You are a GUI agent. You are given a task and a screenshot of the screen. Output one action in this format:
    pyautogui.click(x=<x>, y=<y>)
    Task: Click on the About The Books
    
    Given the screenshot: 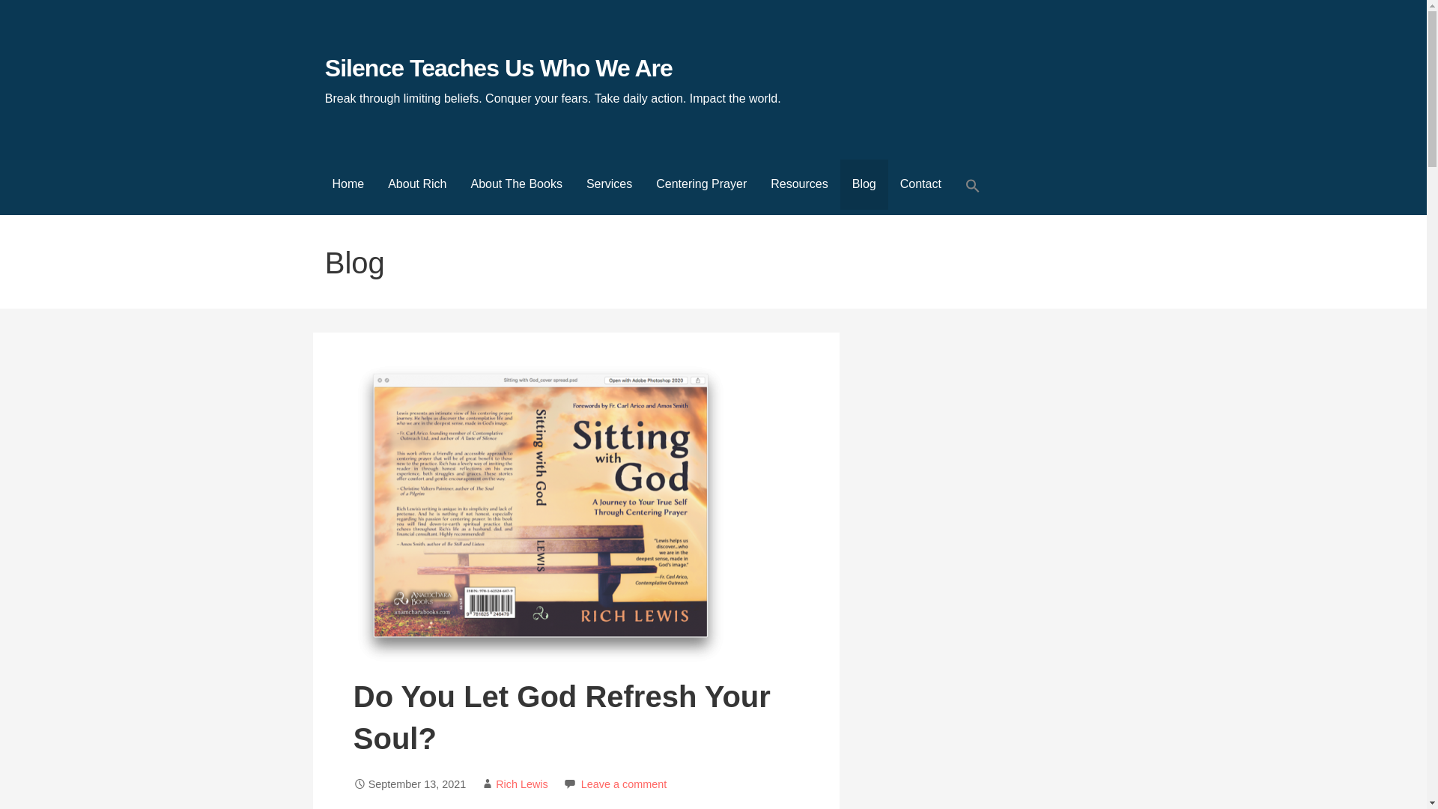 What is the action you would take?
    pyautogui.click(x=516, y=184)
    